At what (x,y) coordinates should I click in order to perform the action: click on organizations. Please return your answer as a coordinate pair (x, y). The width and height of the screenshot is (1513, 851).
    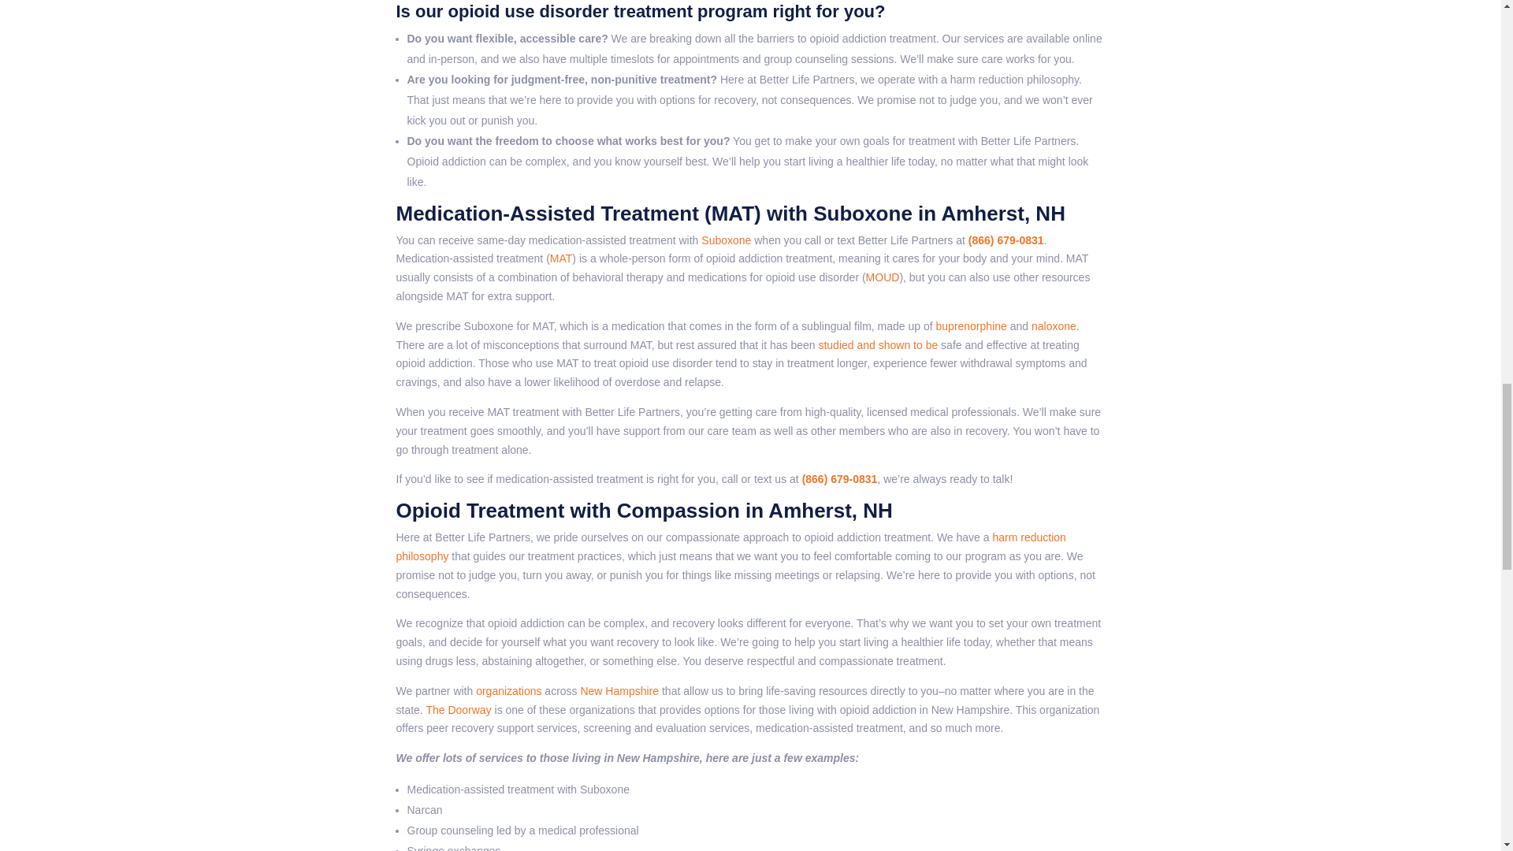
    Looking at the image, I should click on (509, 690).